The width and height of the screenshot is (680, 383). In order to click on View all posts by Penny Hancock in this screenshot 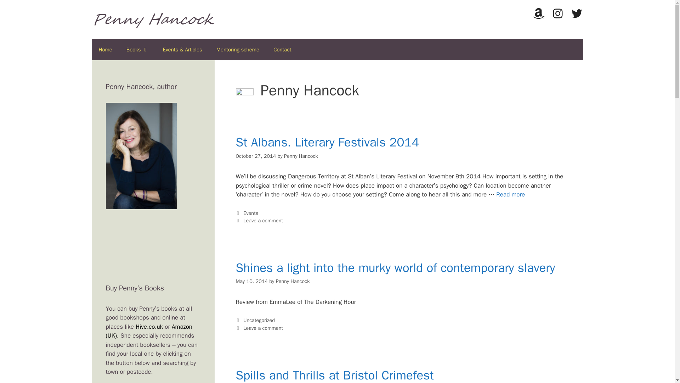, I will do `click(293, 281)`.